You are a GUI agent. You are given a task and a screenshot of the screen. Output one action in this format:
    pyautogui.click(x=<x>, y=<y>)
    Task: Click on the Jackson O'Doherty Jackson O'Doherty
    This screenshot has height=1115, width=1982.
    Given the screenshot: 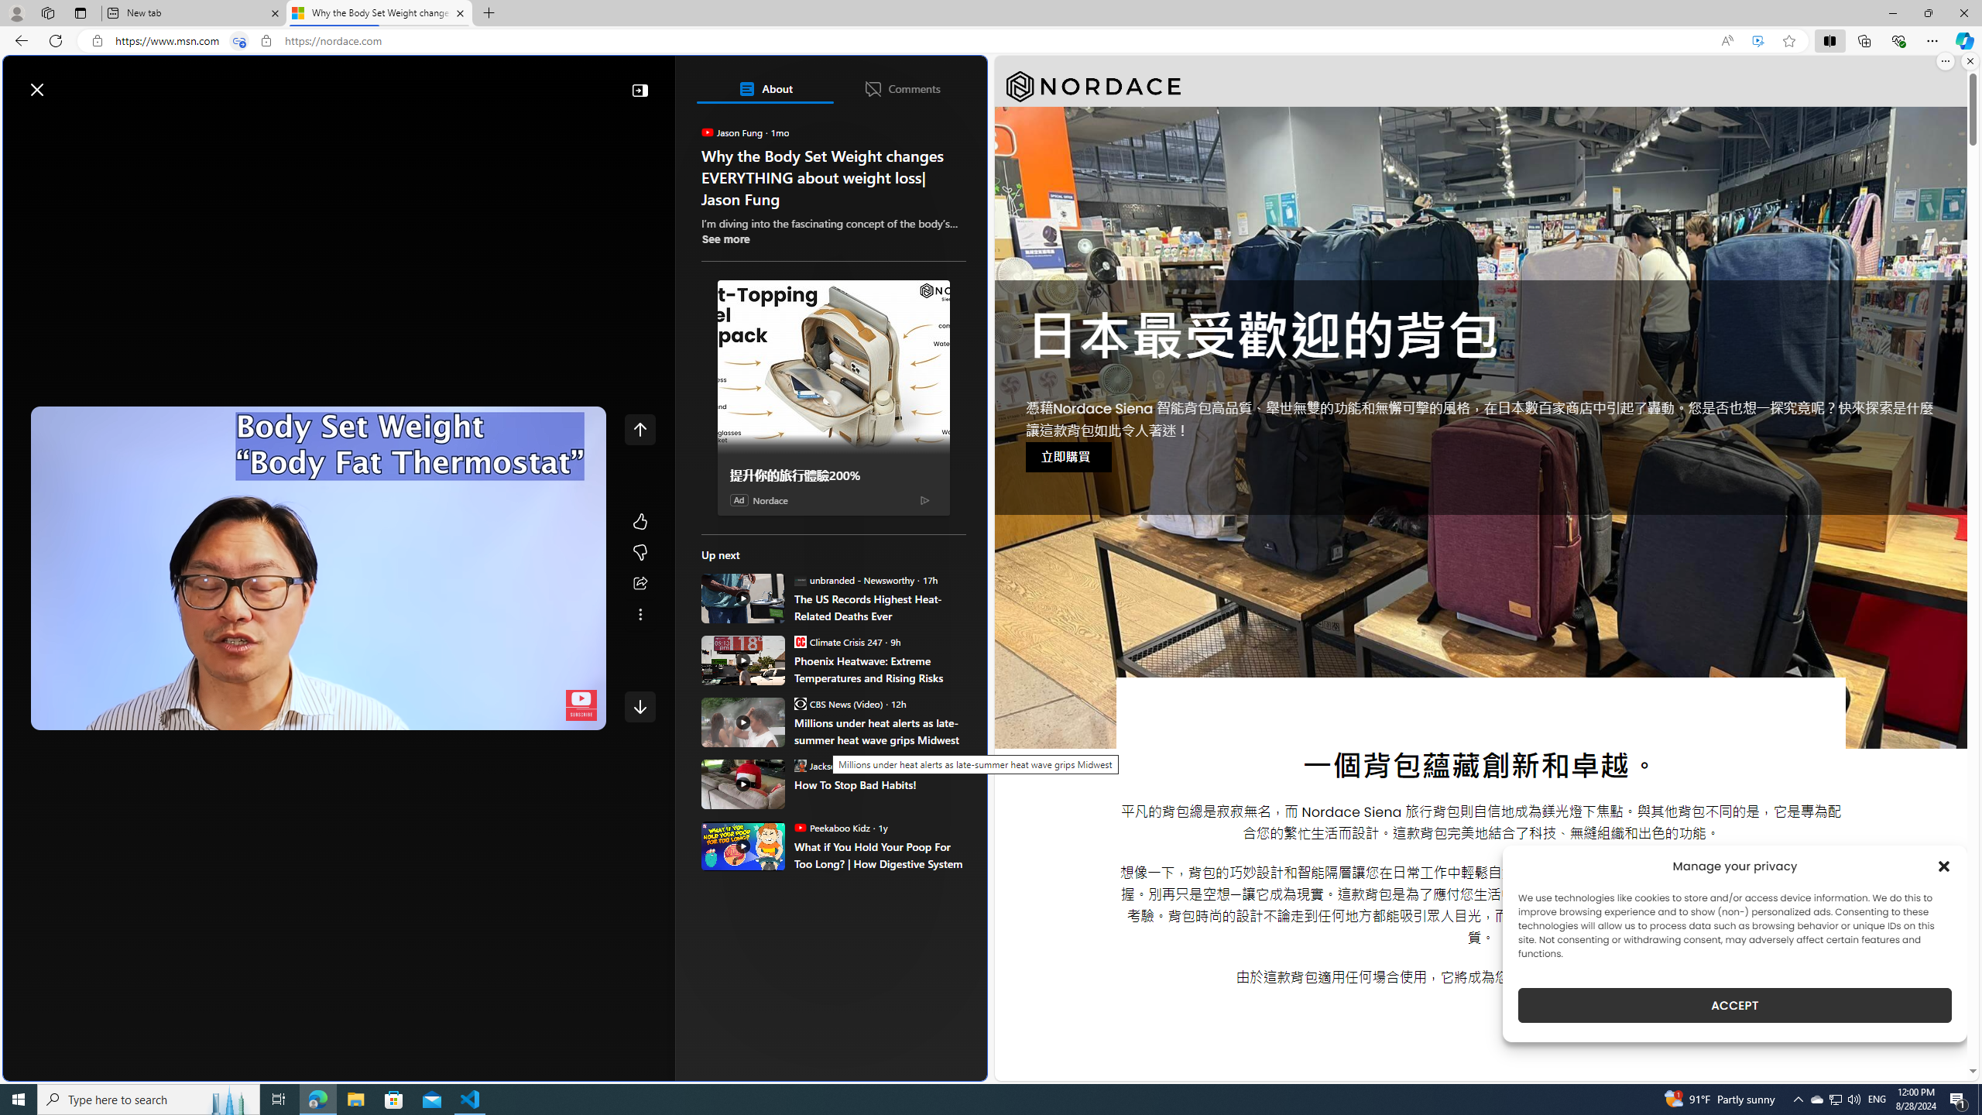 What is the action you would take?
    pyautogui.click(x=839, y=765)
    